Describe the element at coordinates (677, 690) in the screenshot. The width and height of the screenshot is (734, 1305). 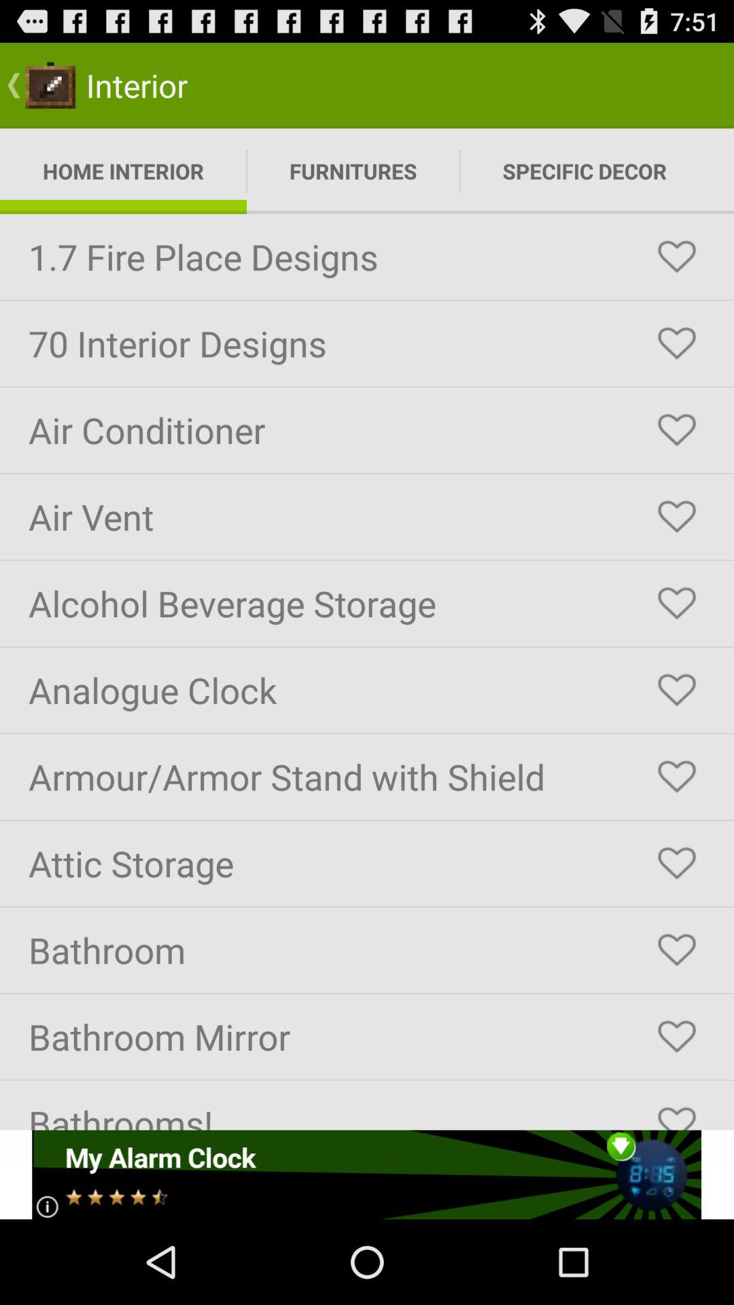
I see `like button` at that location.